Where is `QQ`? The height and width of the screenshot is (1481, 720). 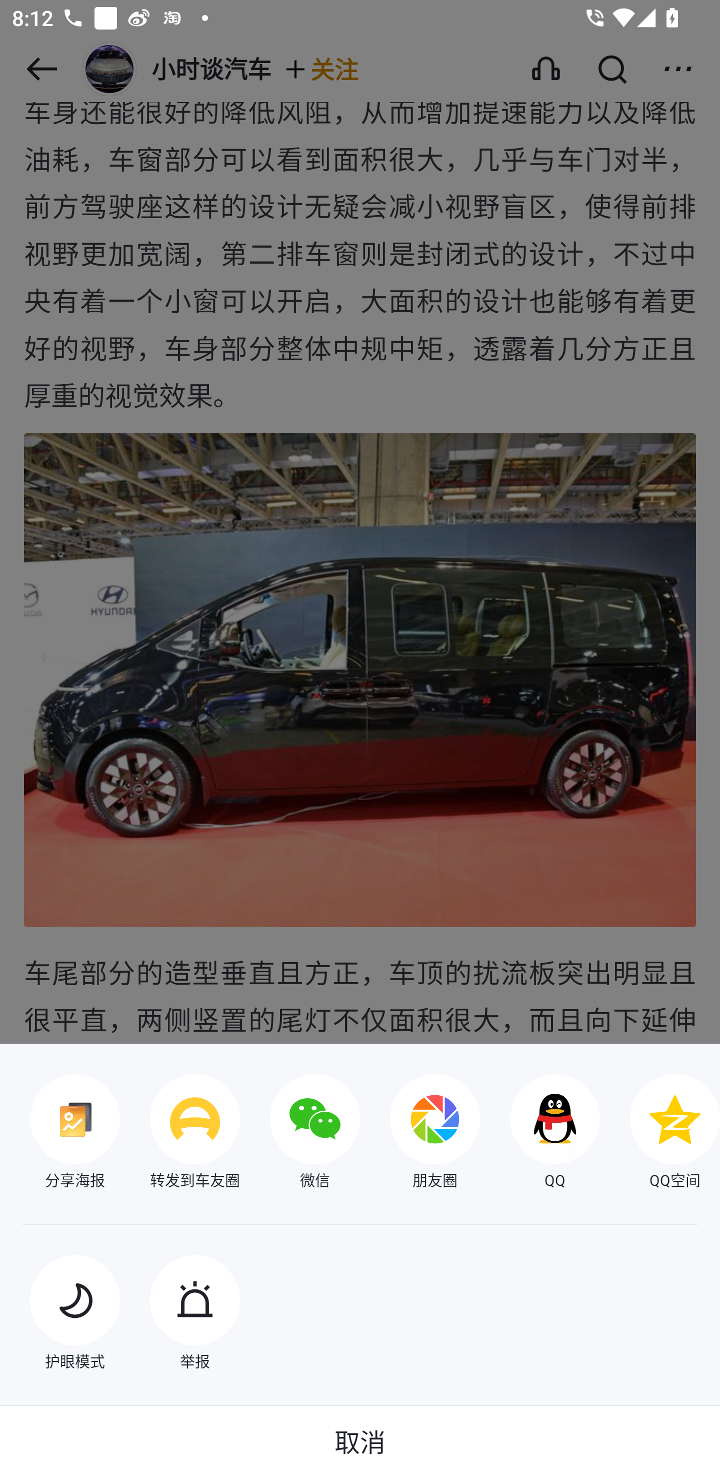
QQ is located at coordinates (540, 1133).